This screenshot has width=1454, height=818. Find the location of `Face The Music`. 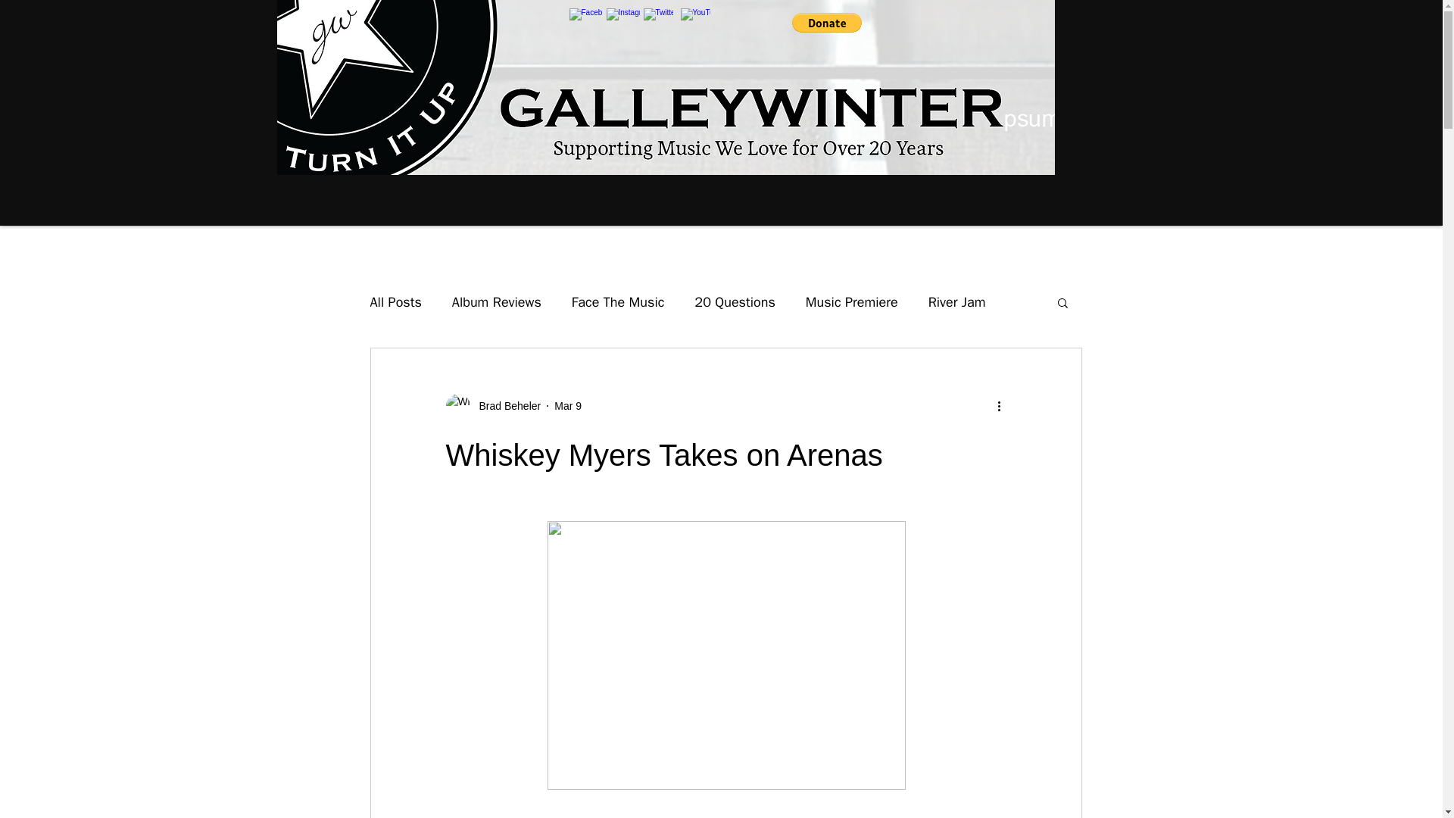

Face The Music is located at coordinates (618, 301).